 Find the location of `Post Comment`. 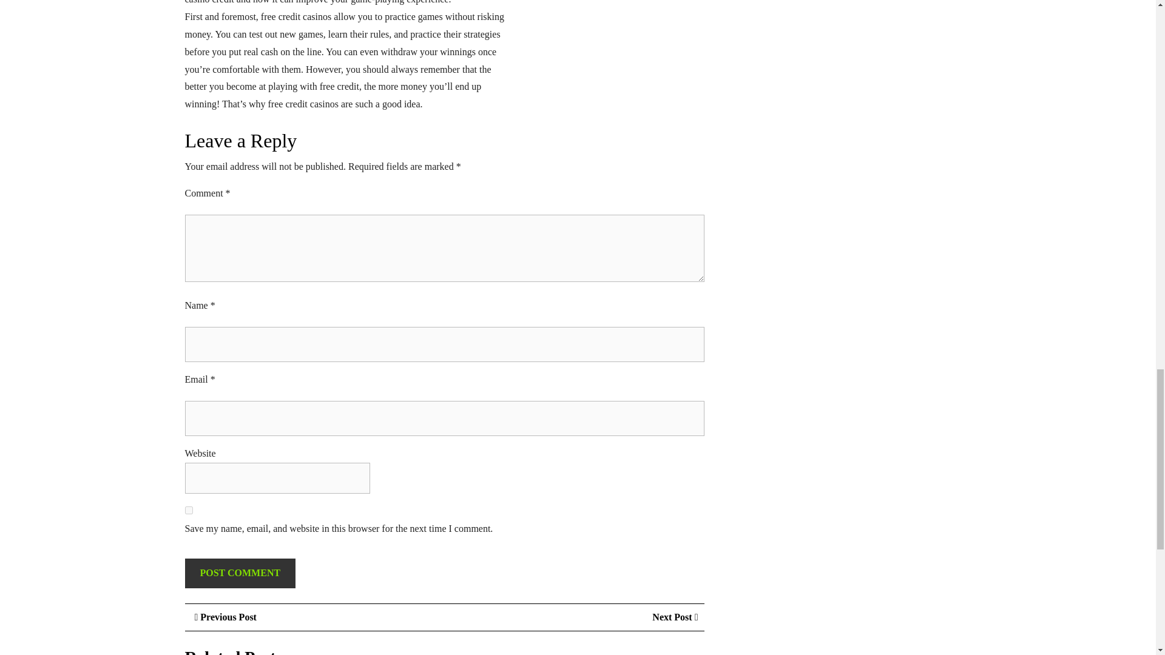

Post Comment is located at coordinates (223, 617).